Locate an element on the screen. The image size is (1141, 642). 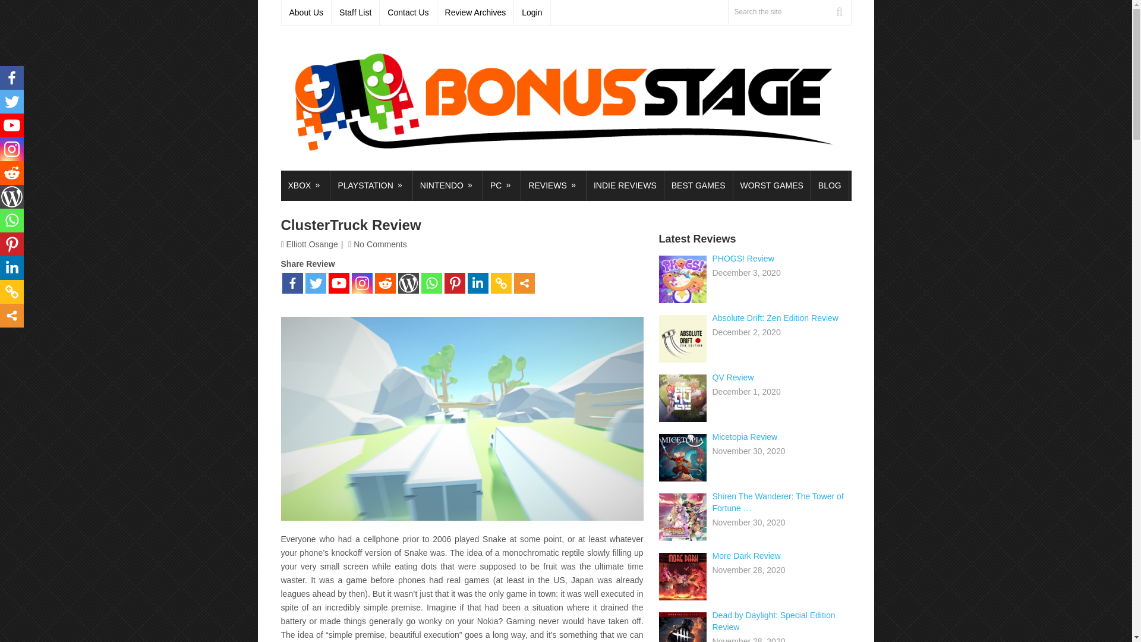
Contact Us is located at coordinates (408, 12).